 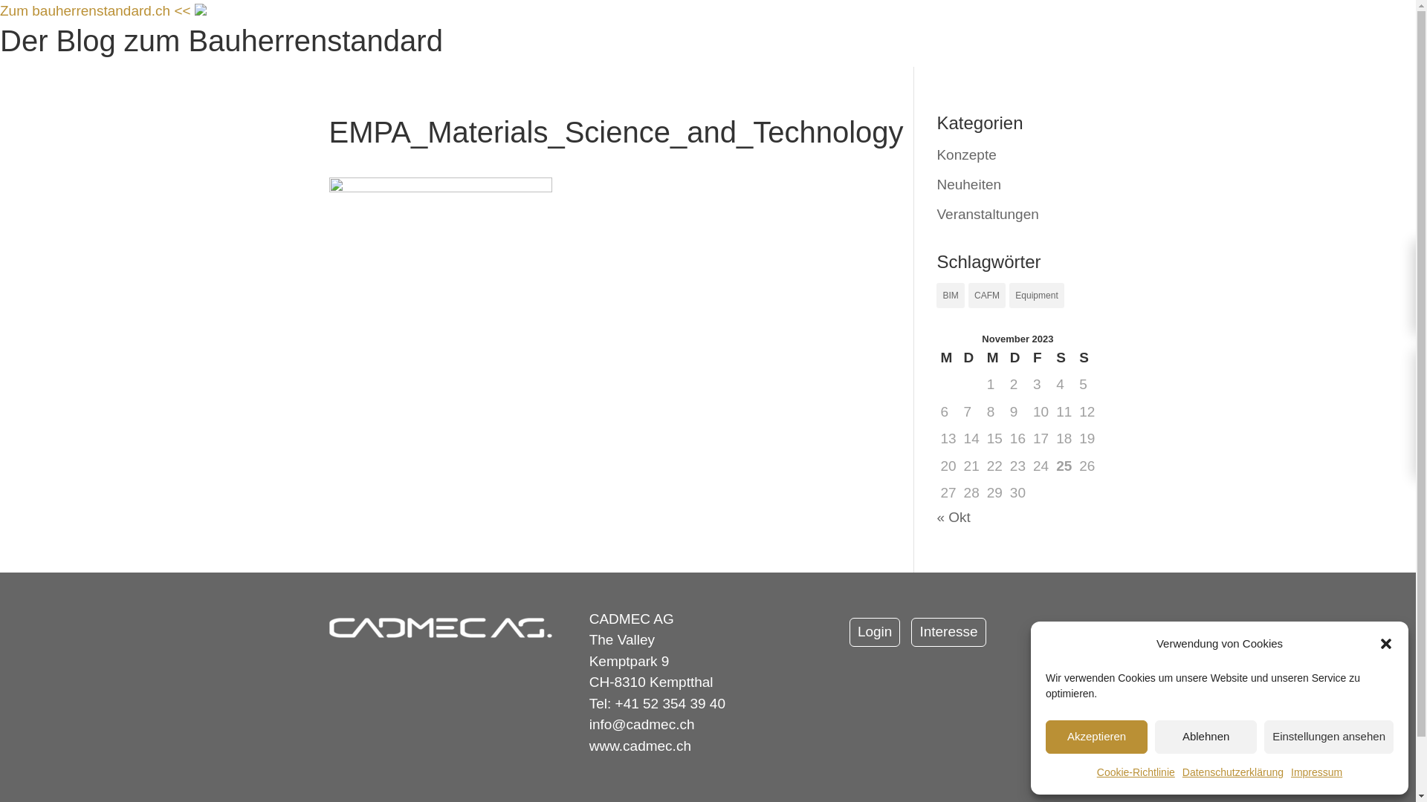 I want to click on BIM, so click(x=950, y=296).